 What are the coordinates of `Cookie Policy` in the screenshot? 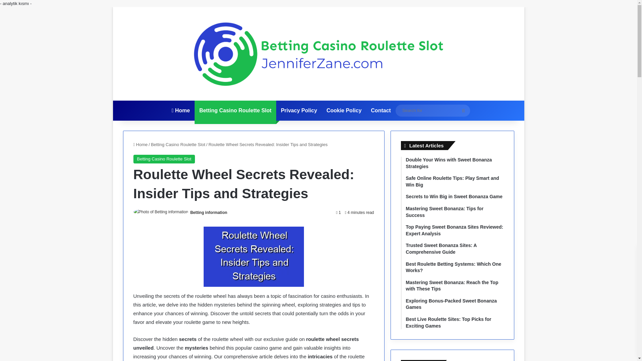 It's located at (344, 110).